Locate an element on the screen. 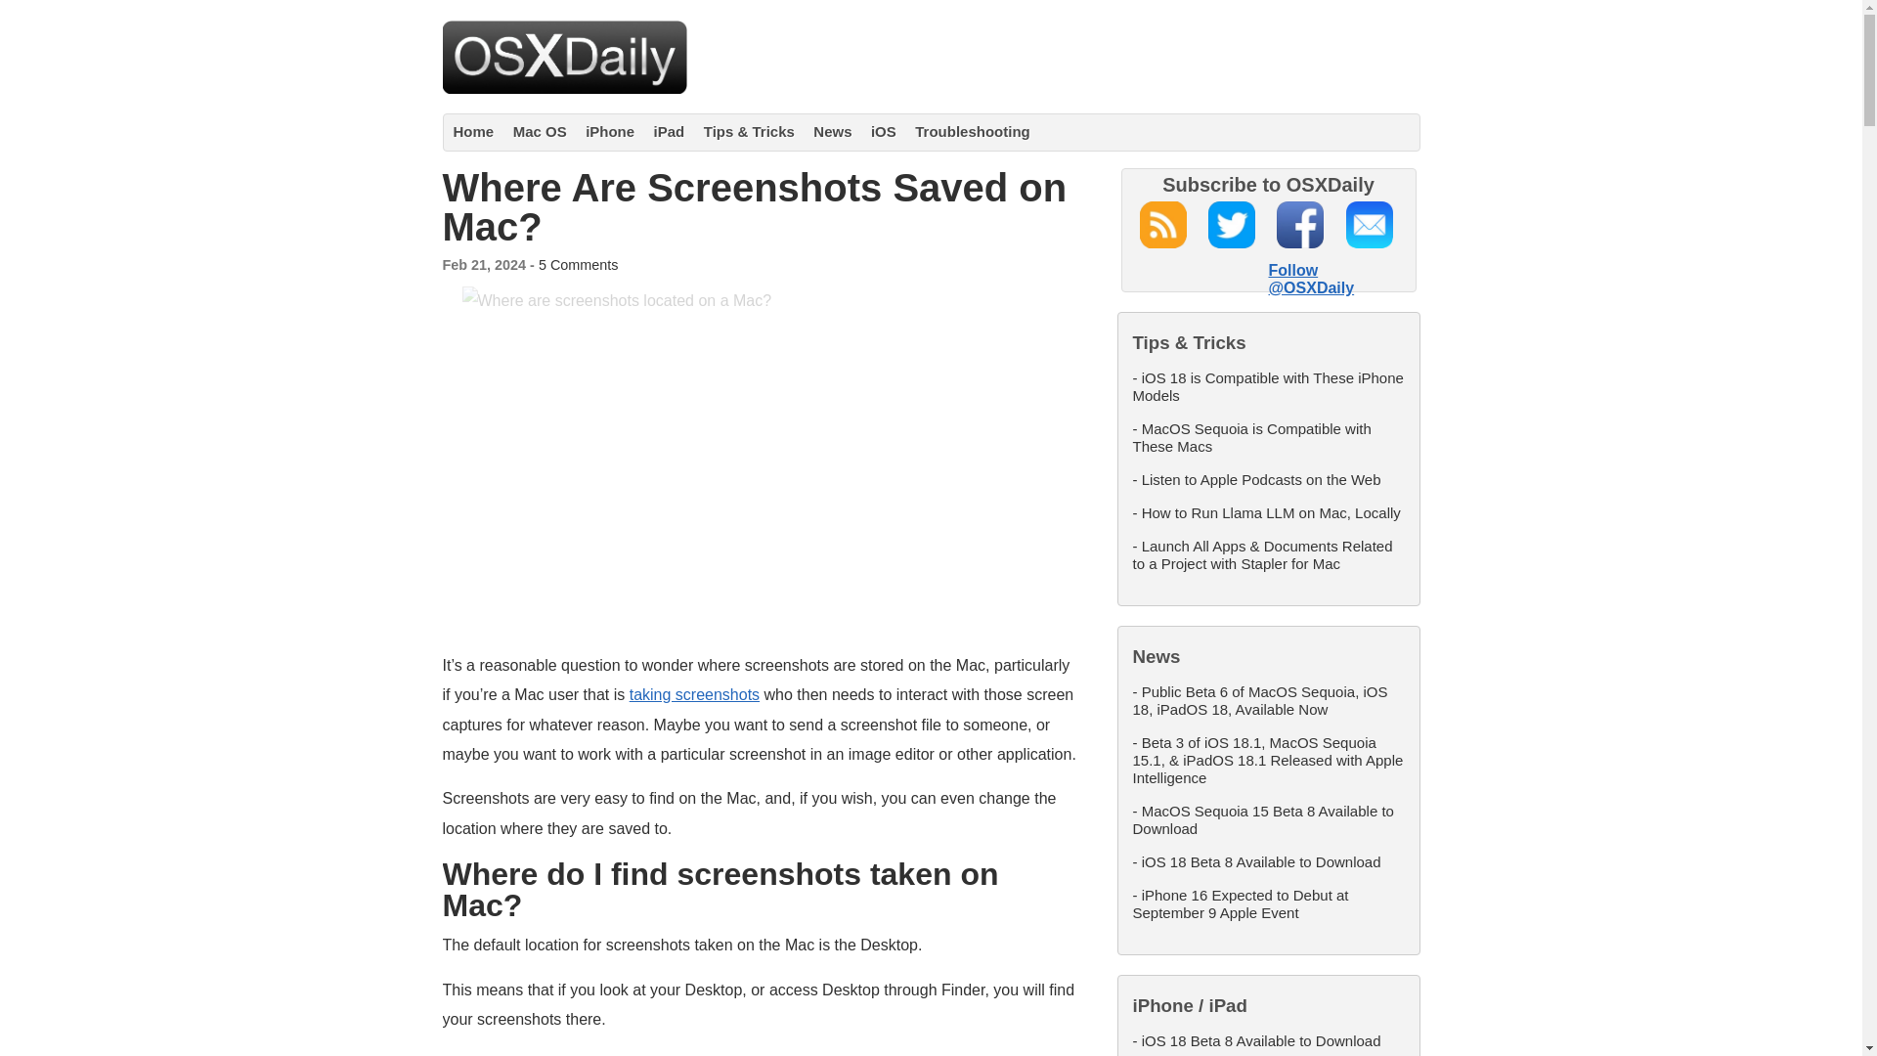  taking screenshots is located at coordinates (694, 694).